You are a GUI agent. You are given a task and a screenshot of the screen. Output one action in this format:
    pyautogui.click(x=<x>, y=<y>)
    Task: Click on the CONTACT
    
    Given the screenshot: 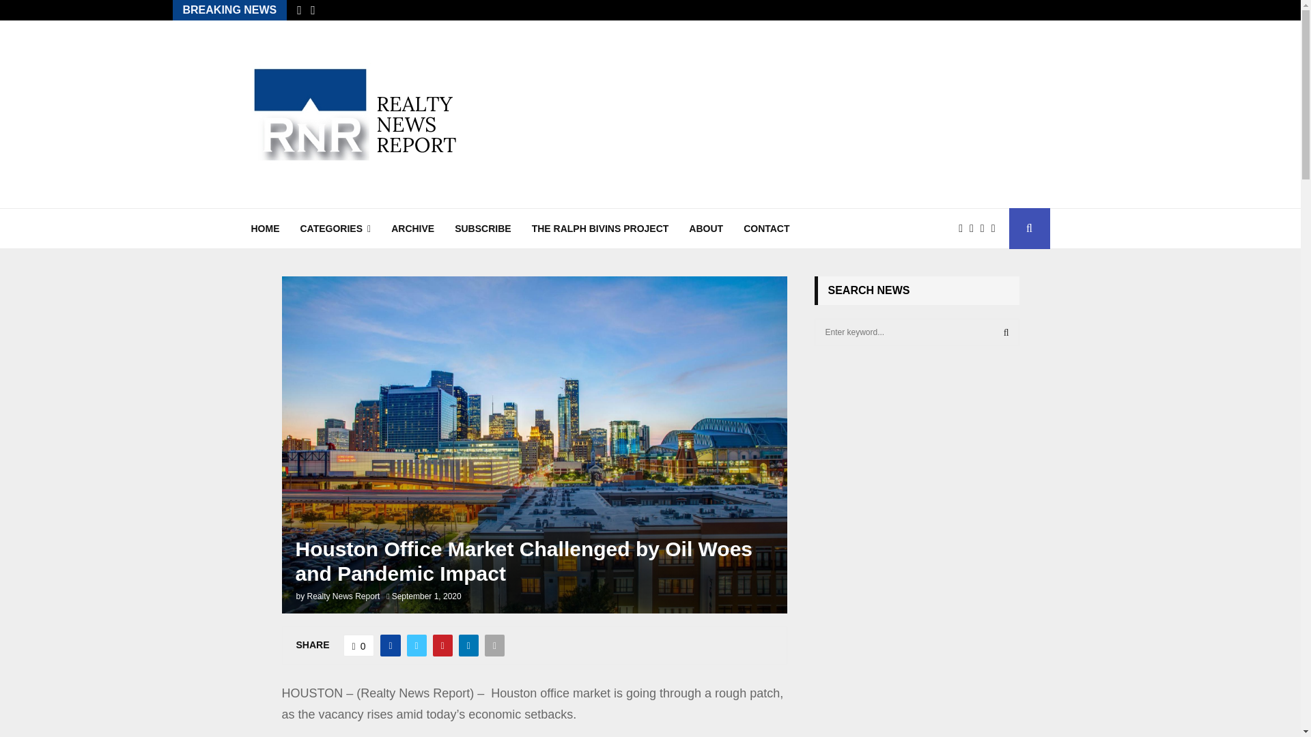 What is the action you would take?
    pyautogui.click(x=766, y=228)
    